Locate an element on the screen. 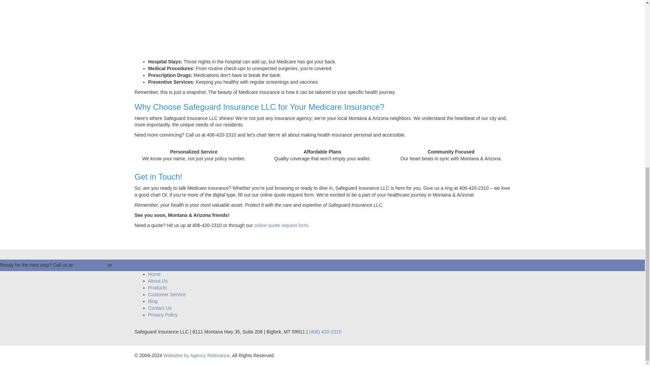 This screenshot has width=650, height=366. Request a Quote is located at coordinates (135, 265).